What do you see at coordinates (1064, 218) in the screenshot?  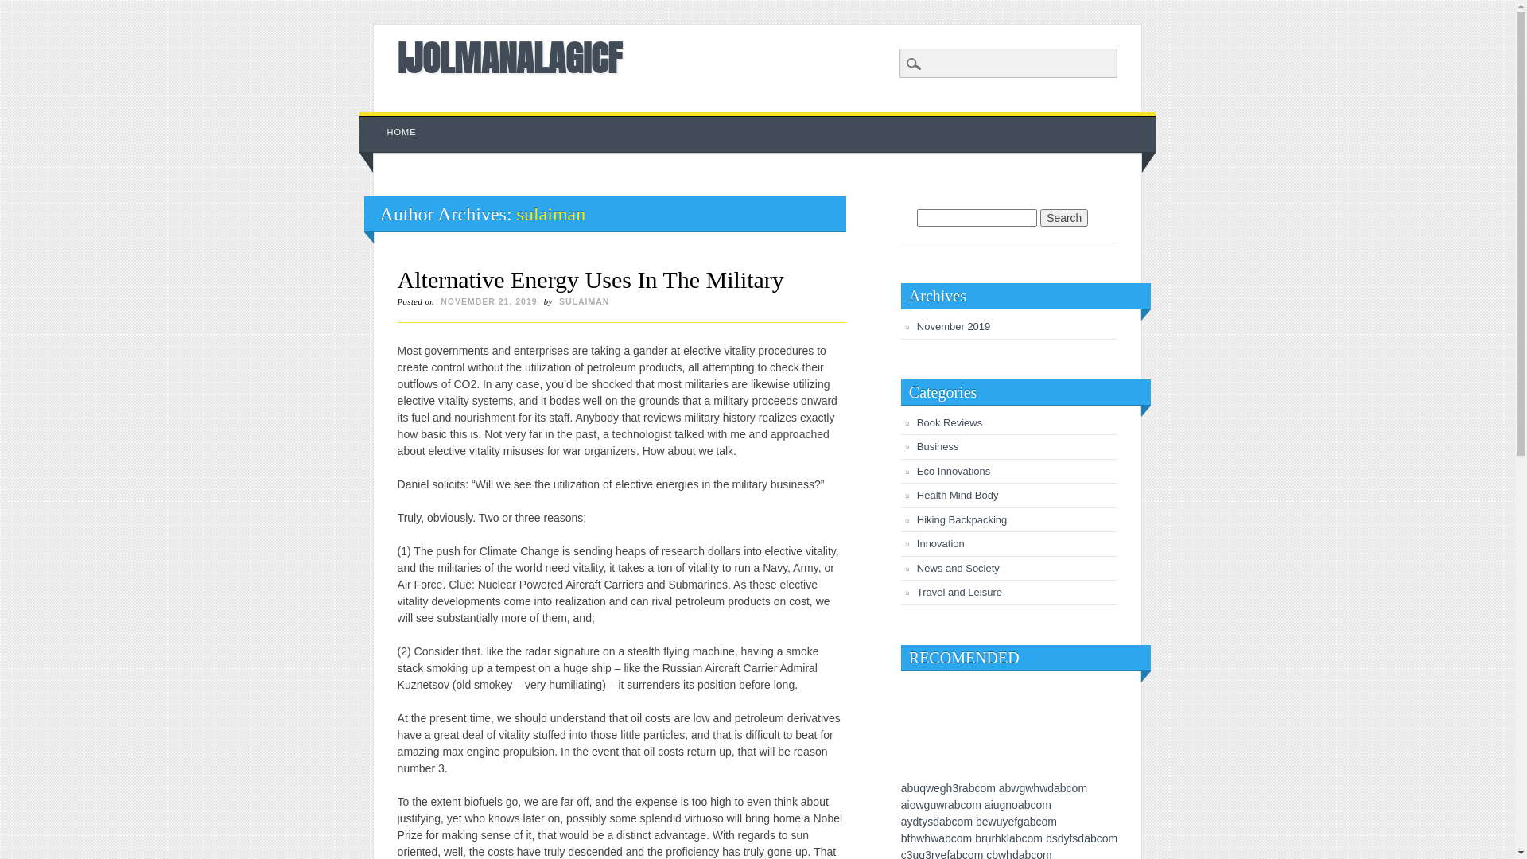 I see `Search` at bounding box center [1064, 218].